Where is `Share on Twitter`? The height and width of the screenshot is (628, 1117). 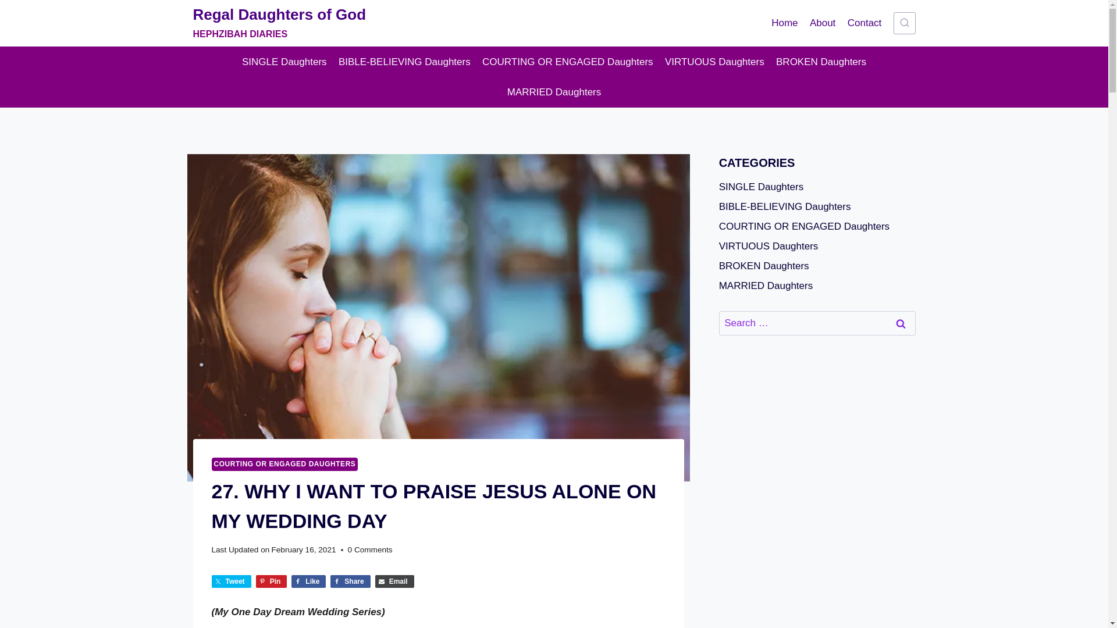
Share on Twitter is located at coordinates (394, 581).